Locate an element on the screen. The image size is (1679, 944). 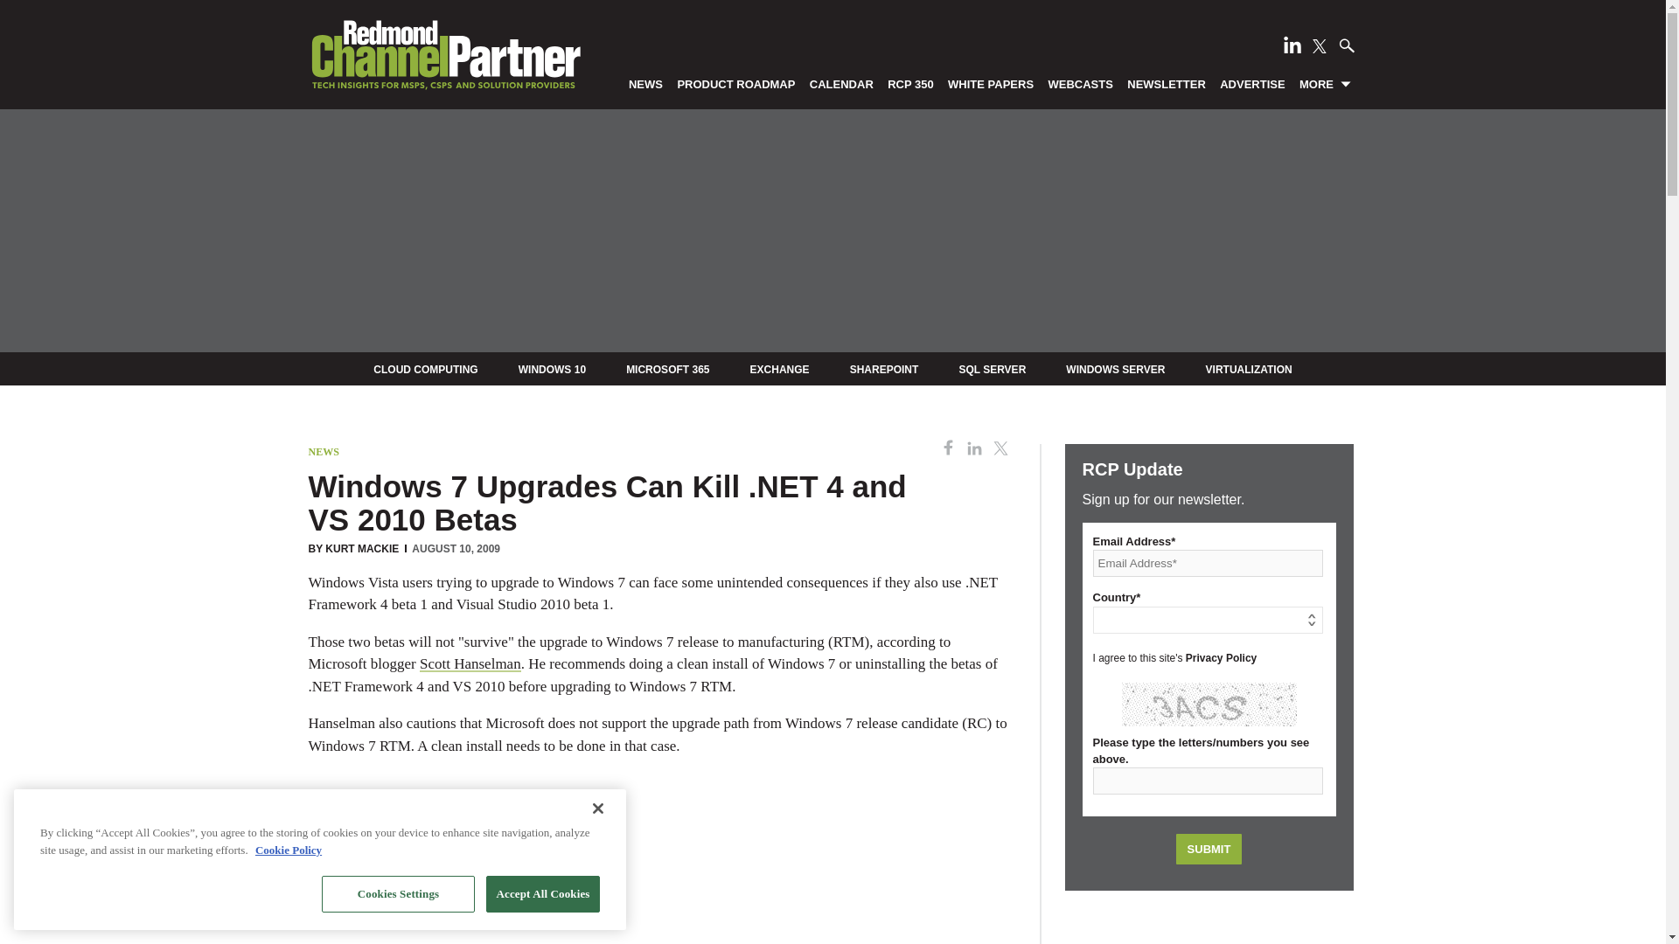
3rd party ad content is located at coordinates (1209, 926).